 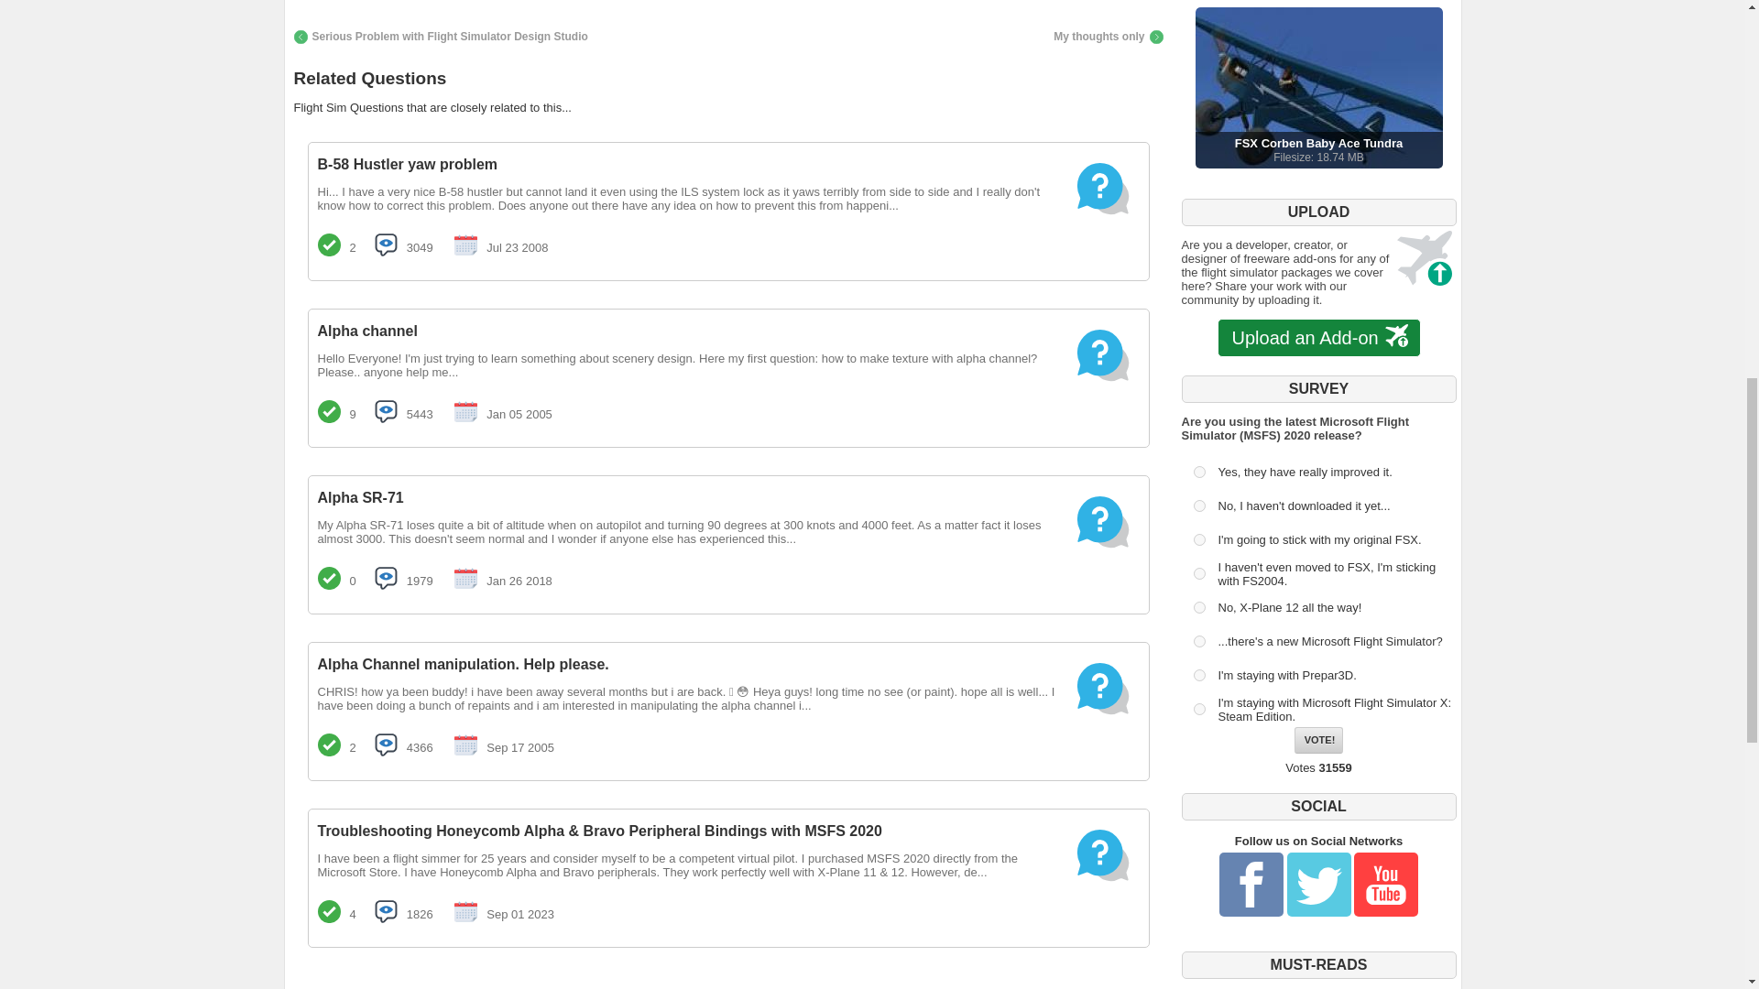 I want to click on Number of views this question has had, so click(x=1198, y=505).